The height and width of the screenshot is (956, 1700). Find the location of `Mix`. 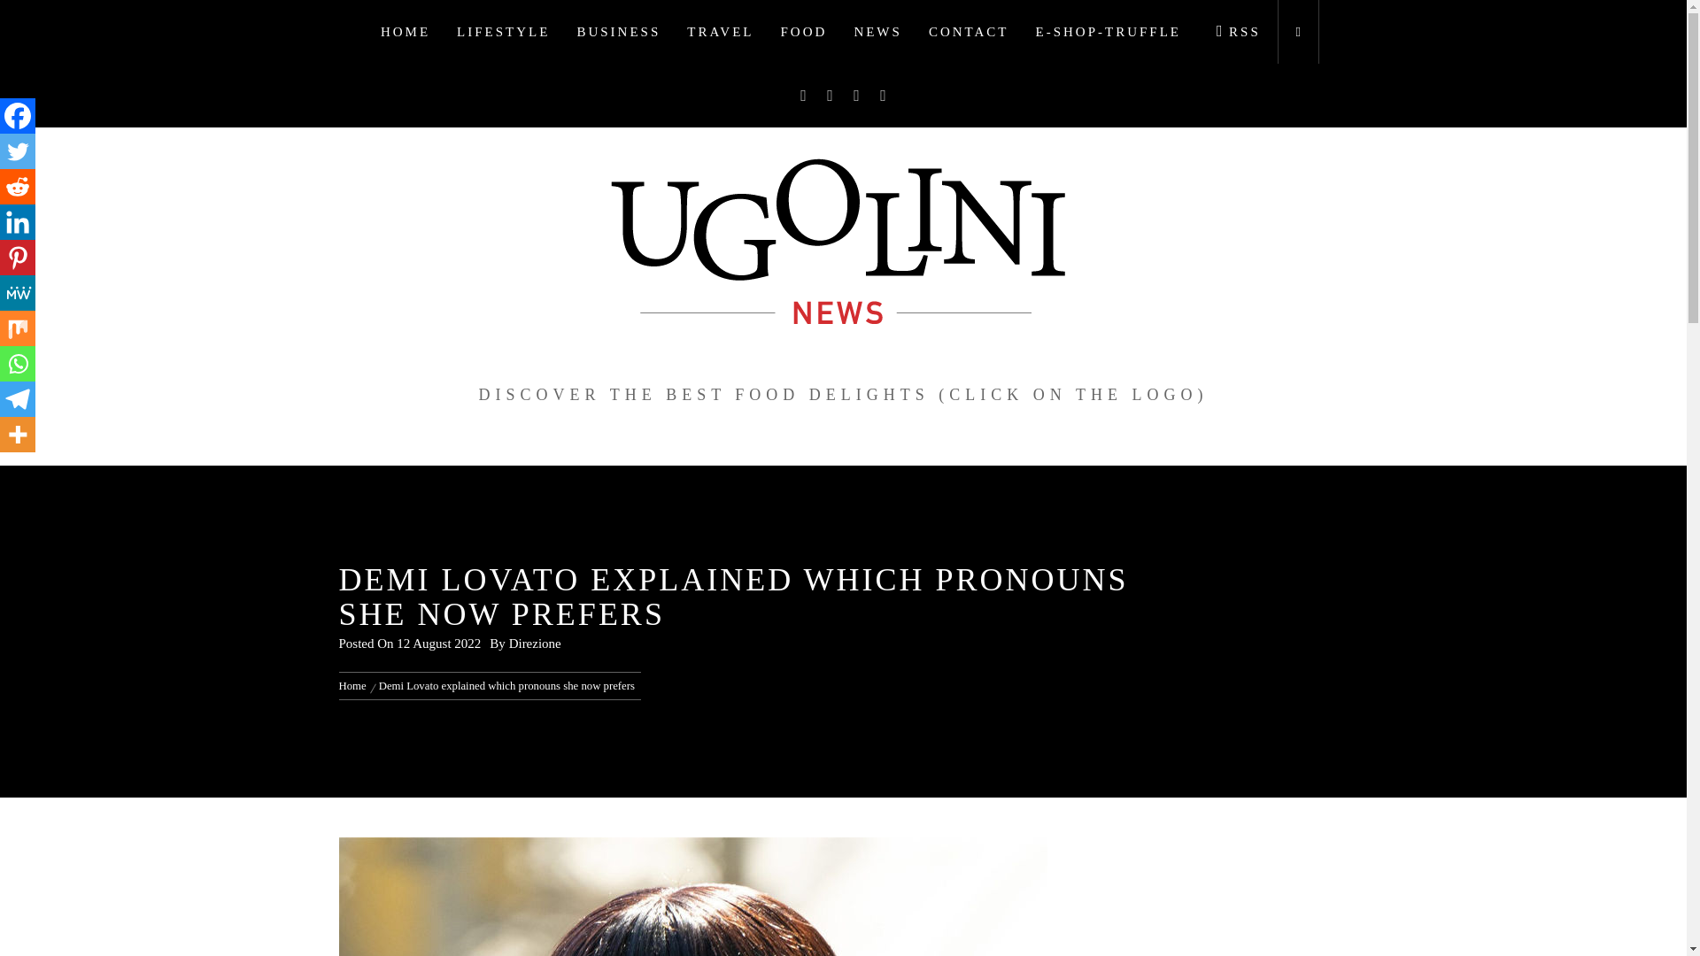

Mix is located at coordinates (18, 328).